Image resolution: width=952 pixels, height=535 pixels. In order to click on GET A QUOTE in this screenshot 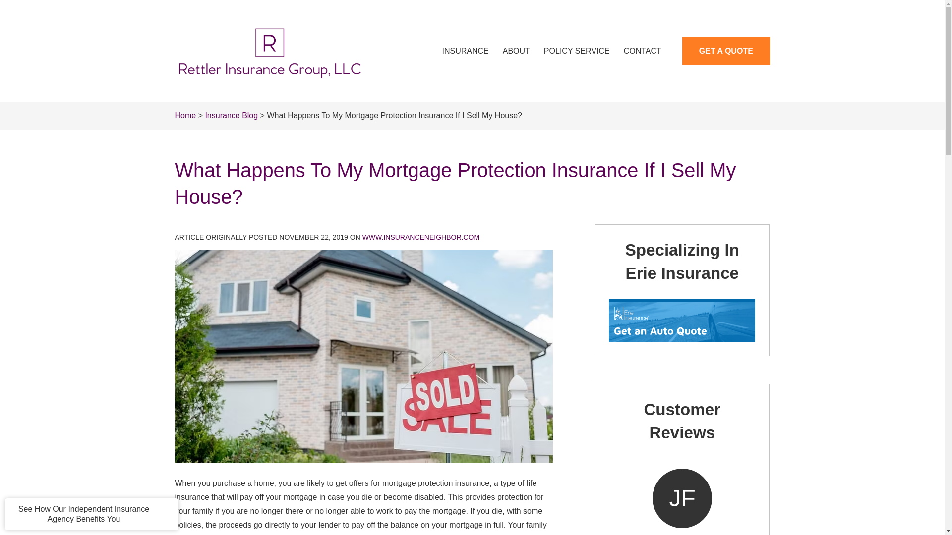, I will do `click(726, 51)`.